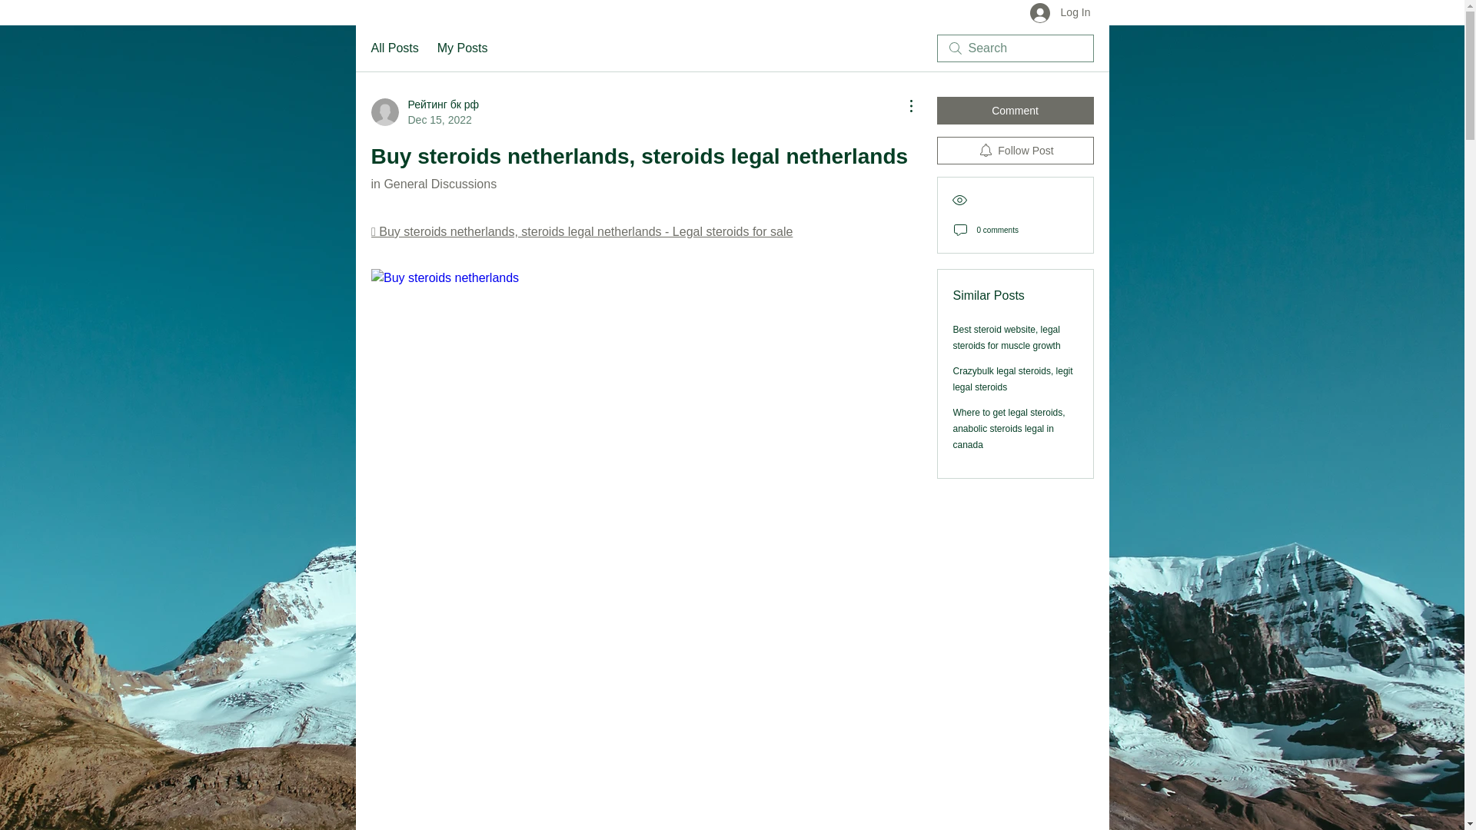  I want to click on Log In, so click(1060, 14).